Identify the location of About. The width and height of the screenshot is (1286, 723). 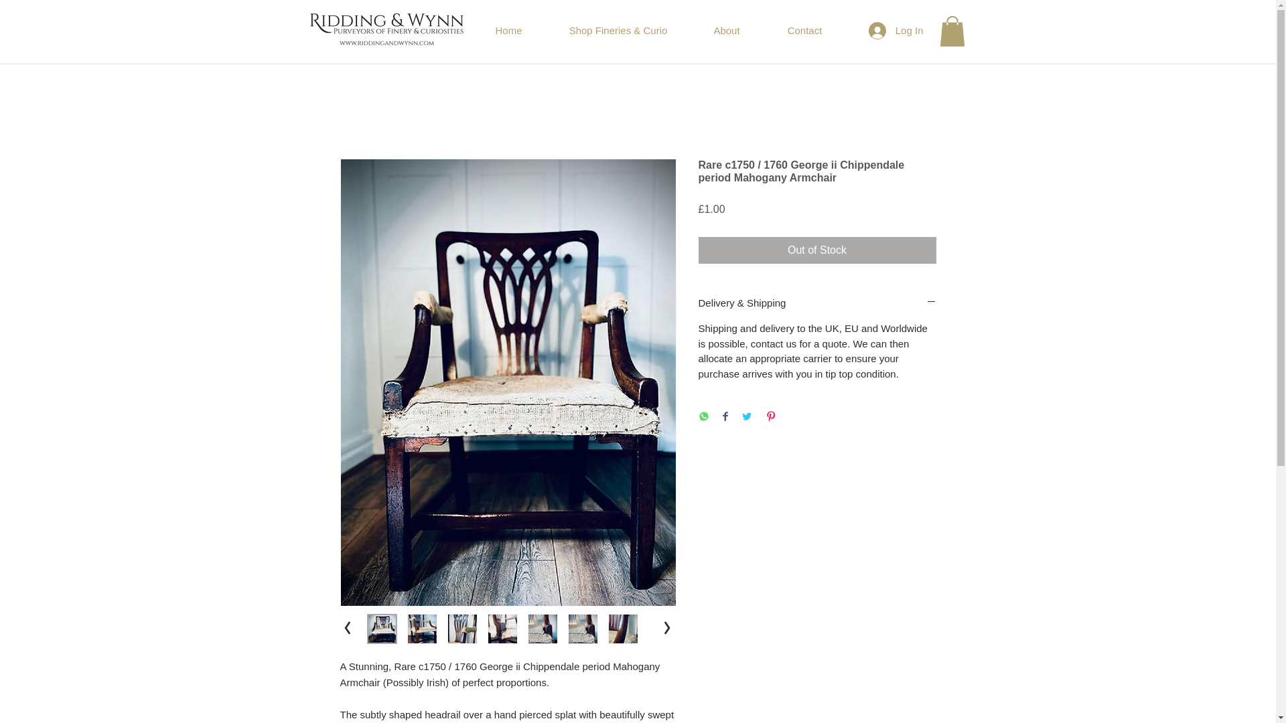
(727, 30).